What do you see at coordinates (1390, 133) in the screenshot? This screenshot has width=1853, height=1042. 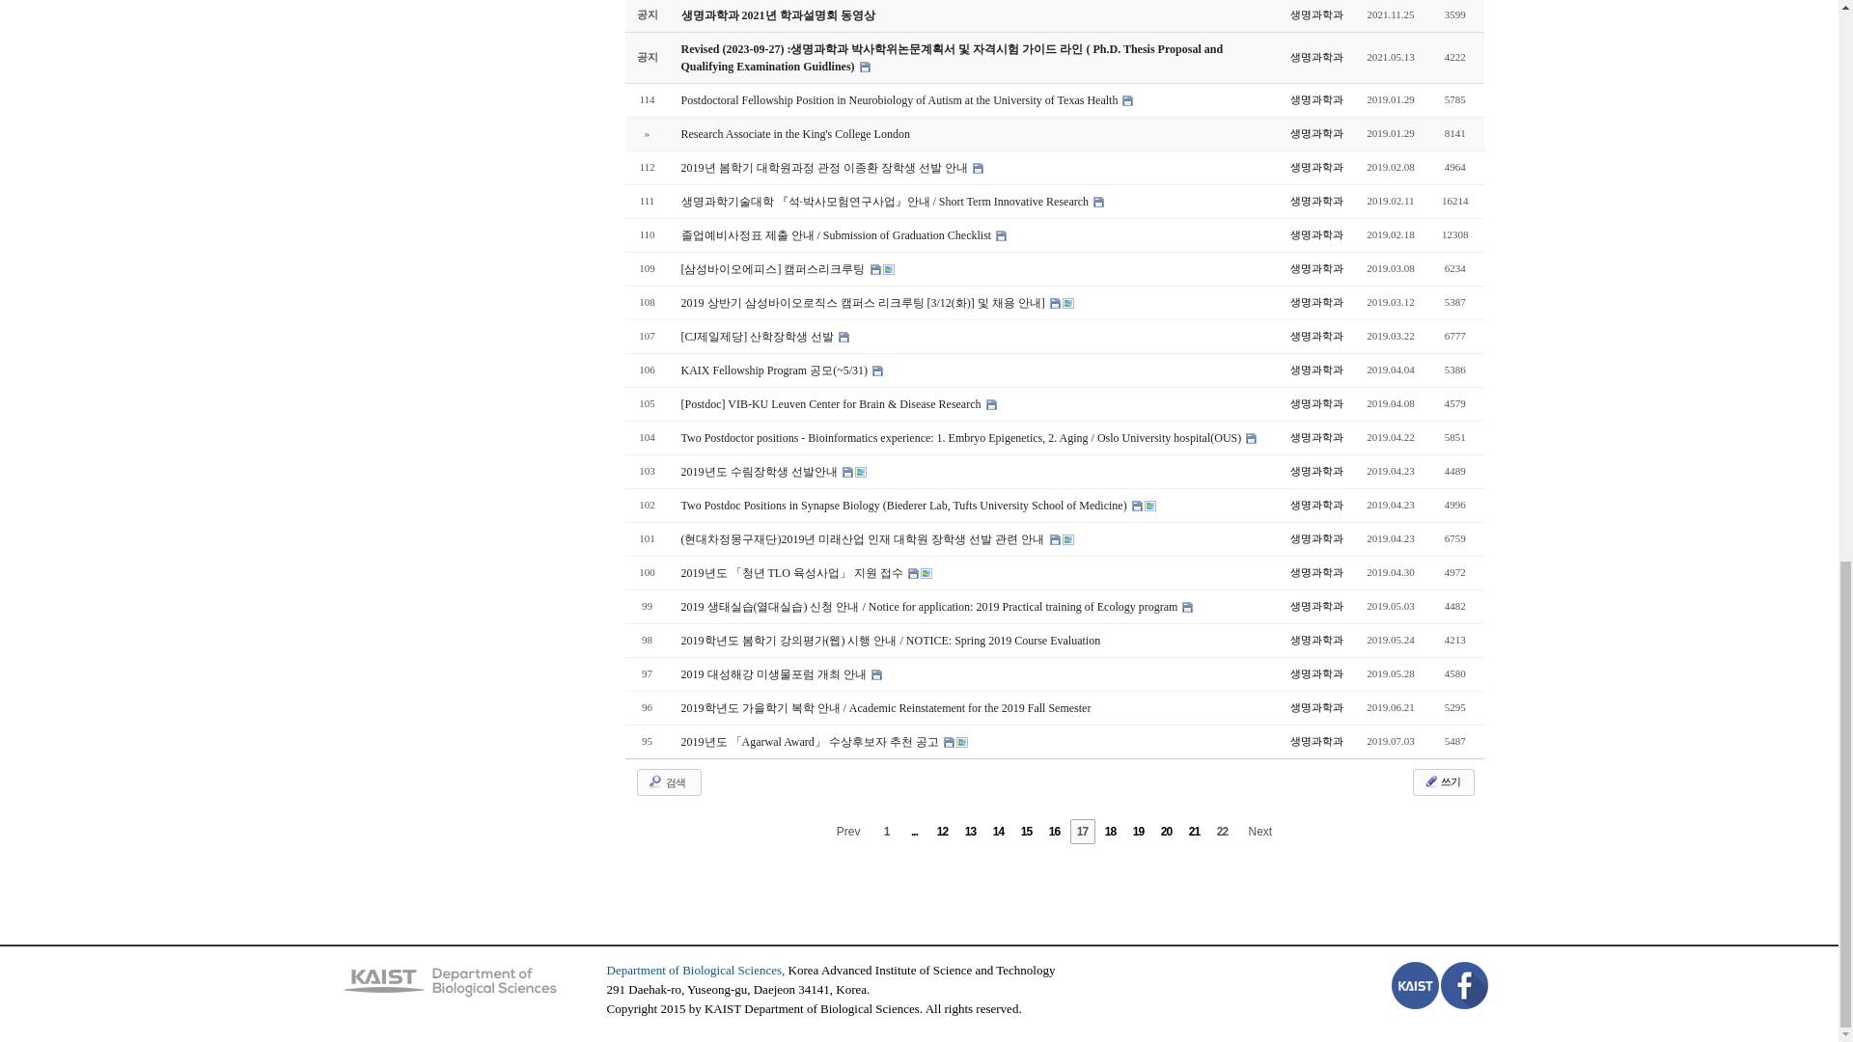 I see `01:35` at bounding box center [1390, 133].